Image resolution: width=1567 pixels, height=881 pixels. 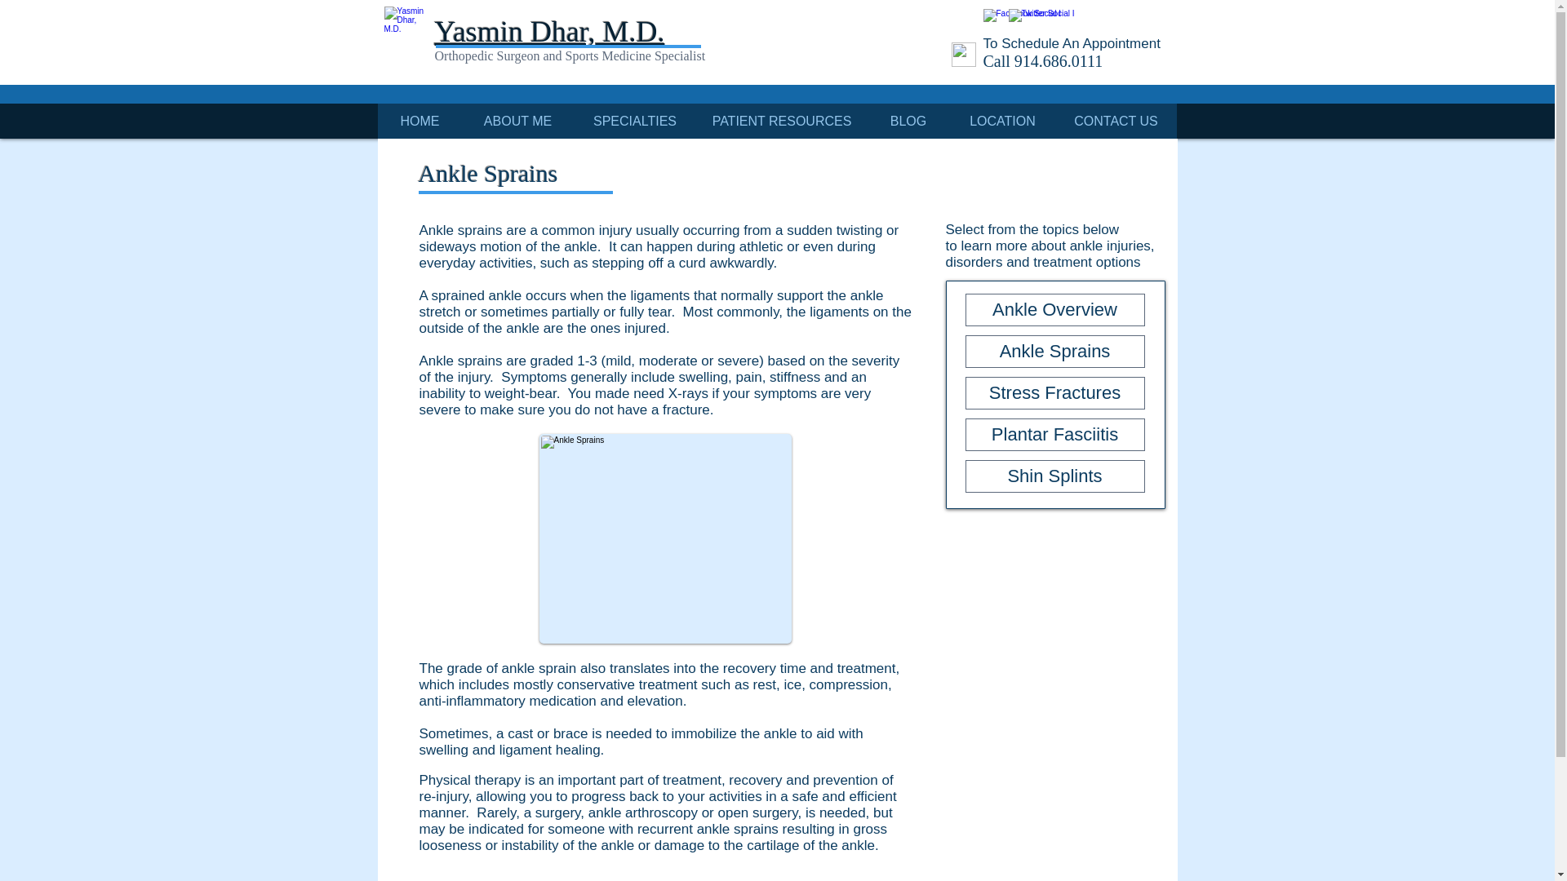 I want to click on BLOG, so click(x=908, y=121).